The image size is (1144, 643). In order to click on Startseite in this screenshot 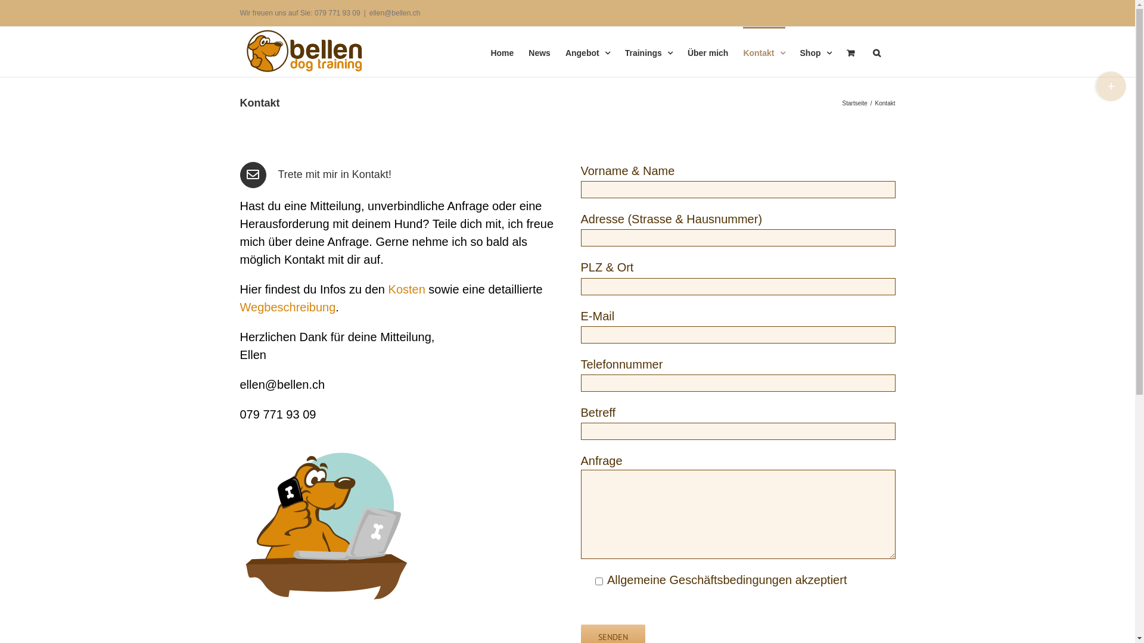, I will do `click(855, 104)`.